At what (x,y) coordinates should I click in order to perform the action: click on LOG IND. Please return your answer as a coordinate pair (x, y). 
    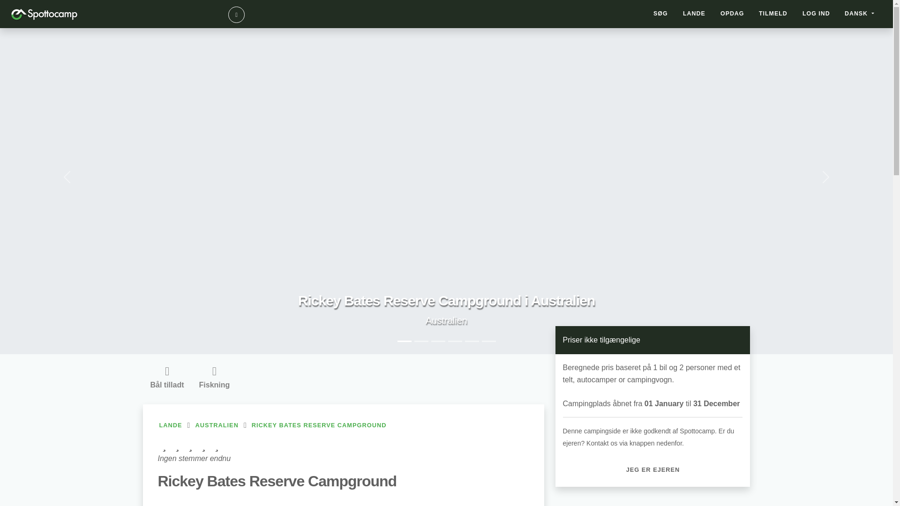
    Looking at the image, I should click on (816, 14).